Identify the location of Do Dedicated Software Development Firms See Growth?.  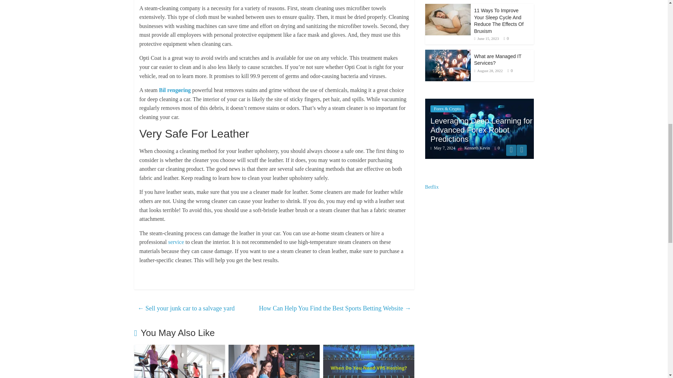
(274, 349).